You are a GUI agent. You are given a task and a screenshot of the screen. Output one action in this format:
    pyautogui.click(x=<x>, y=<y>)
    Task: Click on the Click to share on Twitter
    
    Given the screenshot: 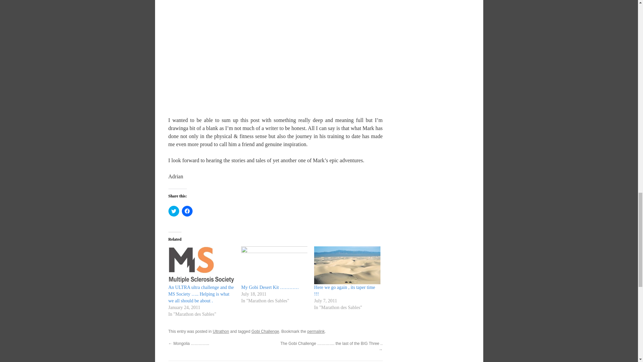 What is the action you would take?
    pyautogui.click(x=173, y=211)
    